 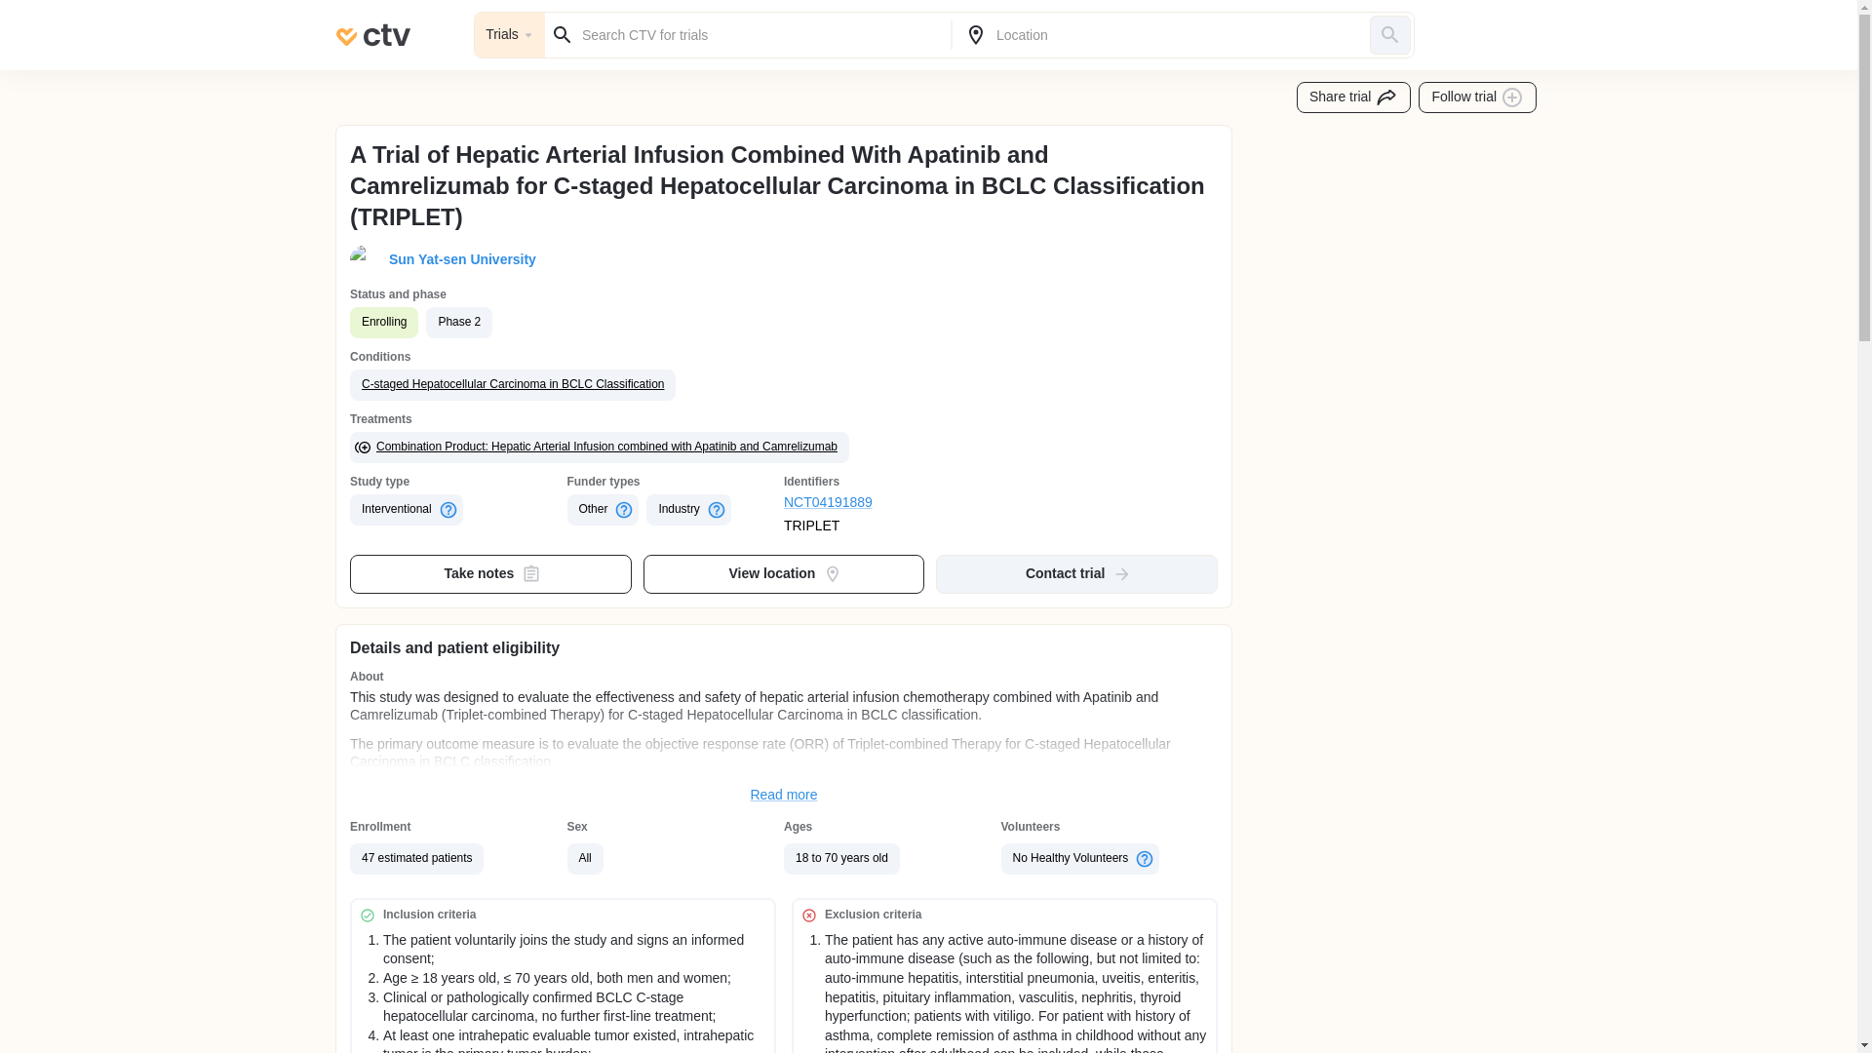 What do you see at coordinates (1076, 574) in the screenshot?
I see `Contact trial` at bounding box center [1076, 574].